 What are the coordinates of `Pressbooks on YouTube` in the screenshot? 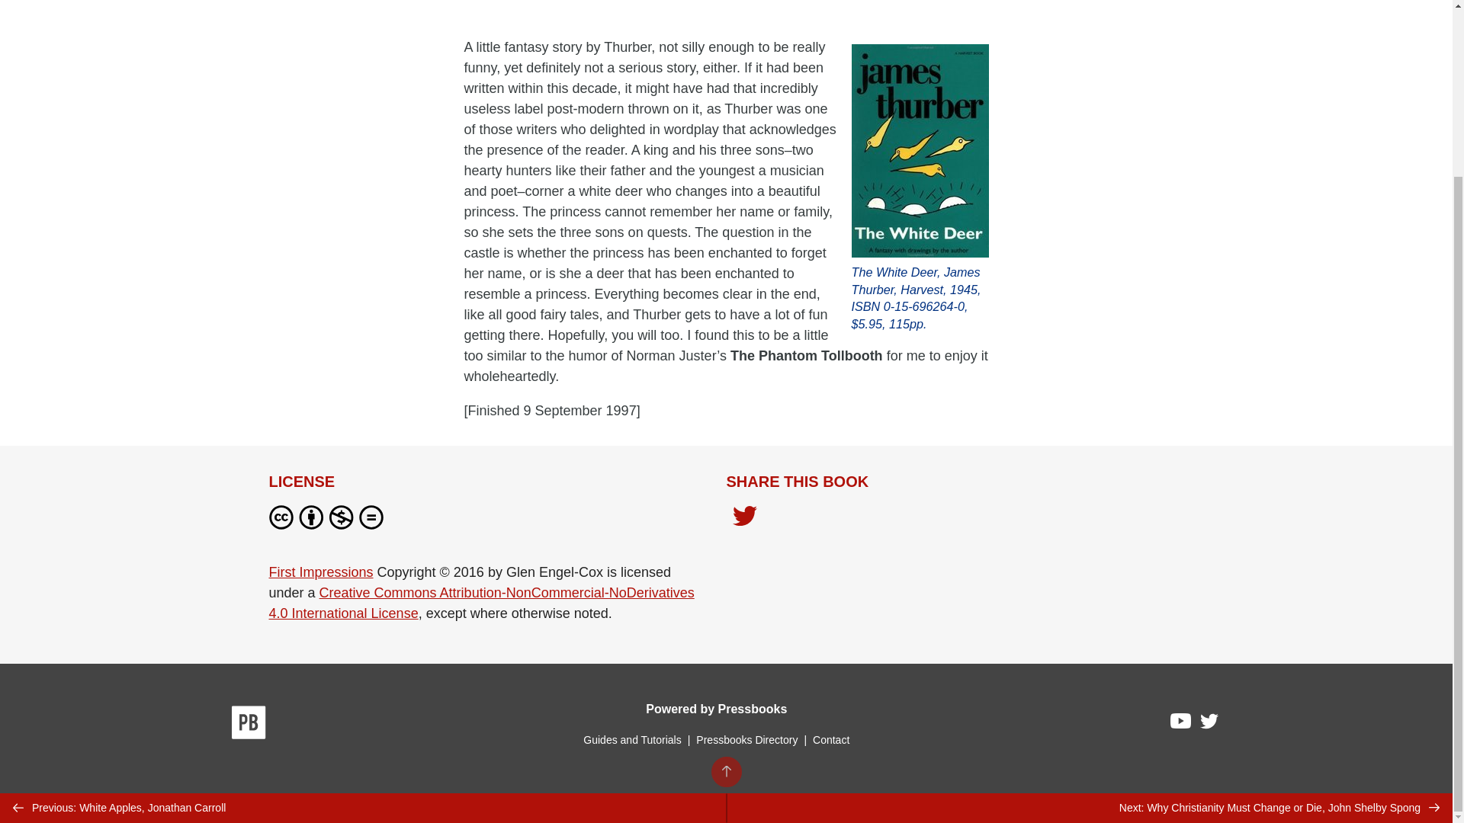 It's located at (1181, 724).